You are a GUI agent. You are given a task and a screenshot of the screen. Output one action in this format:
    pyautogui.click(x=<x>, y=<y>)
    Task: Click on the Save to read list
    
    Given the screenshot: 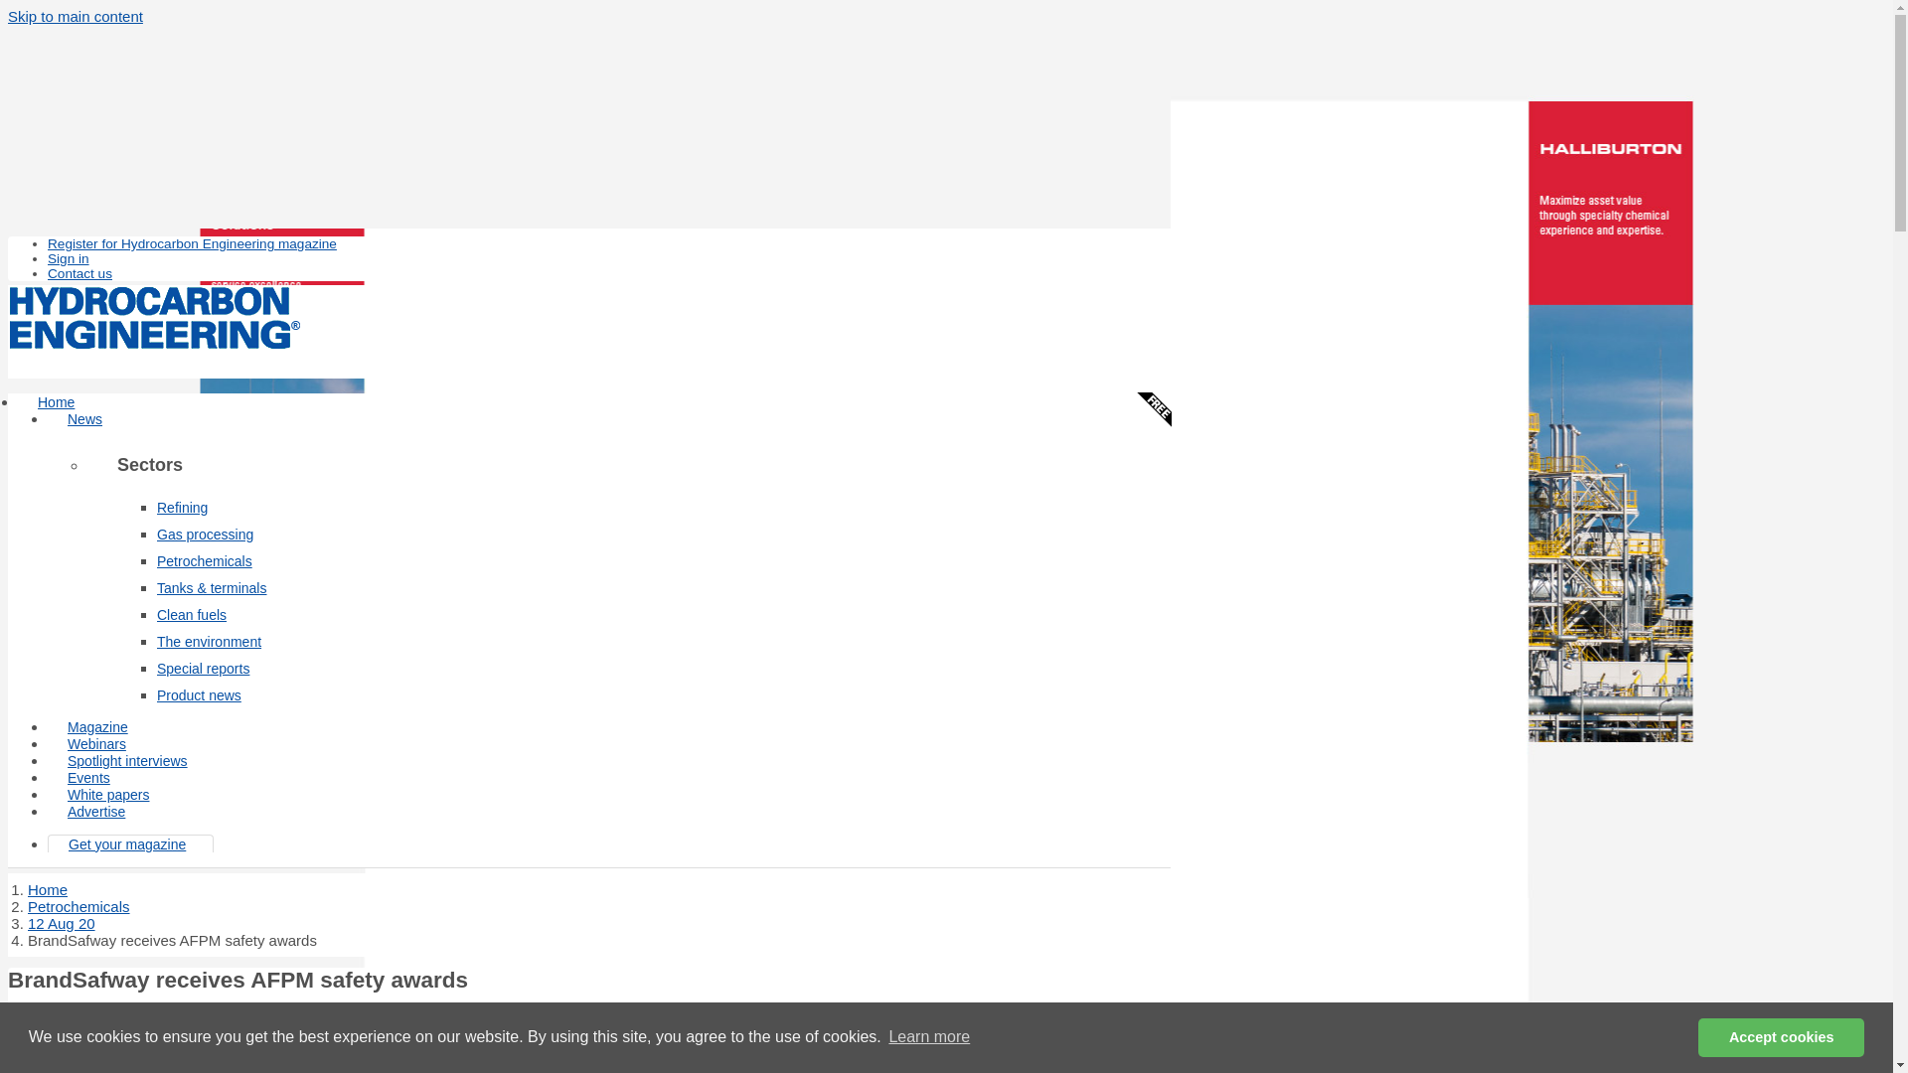 What is the action you would take?
    pyautogui.click(x=63, y=1021)
    